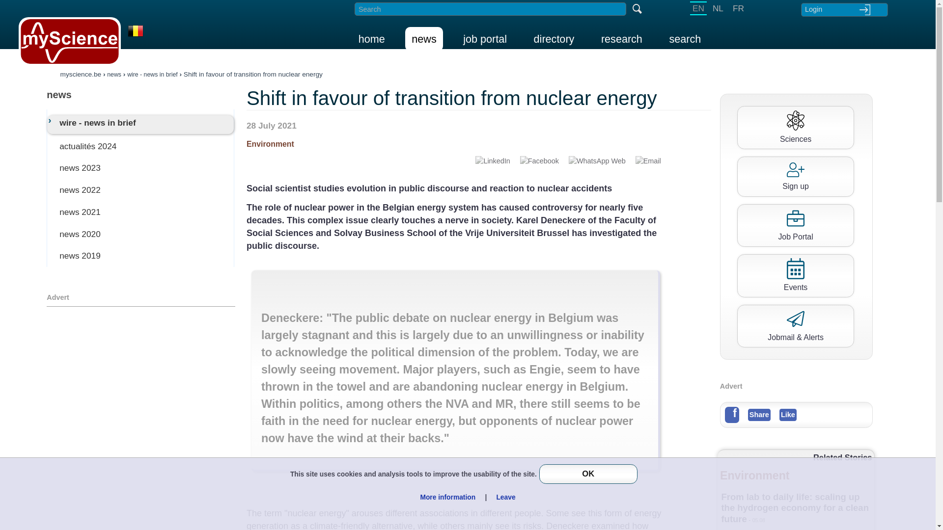  I want to click on job portal, so click(484, 39).